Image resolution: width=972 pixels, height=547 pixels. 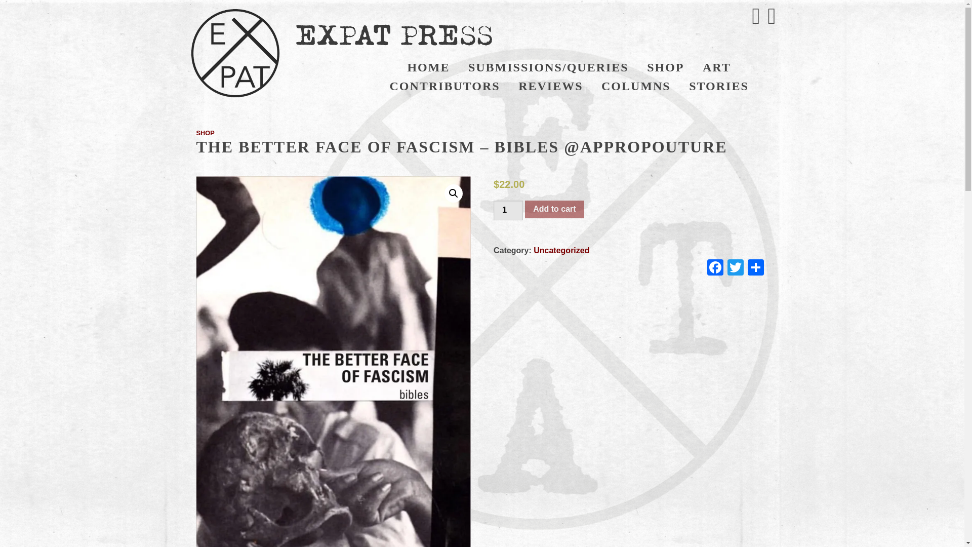 What do you see at coordinates (717, 67) in the screenshot?
I see `ART` at bounding box center [717, 67].